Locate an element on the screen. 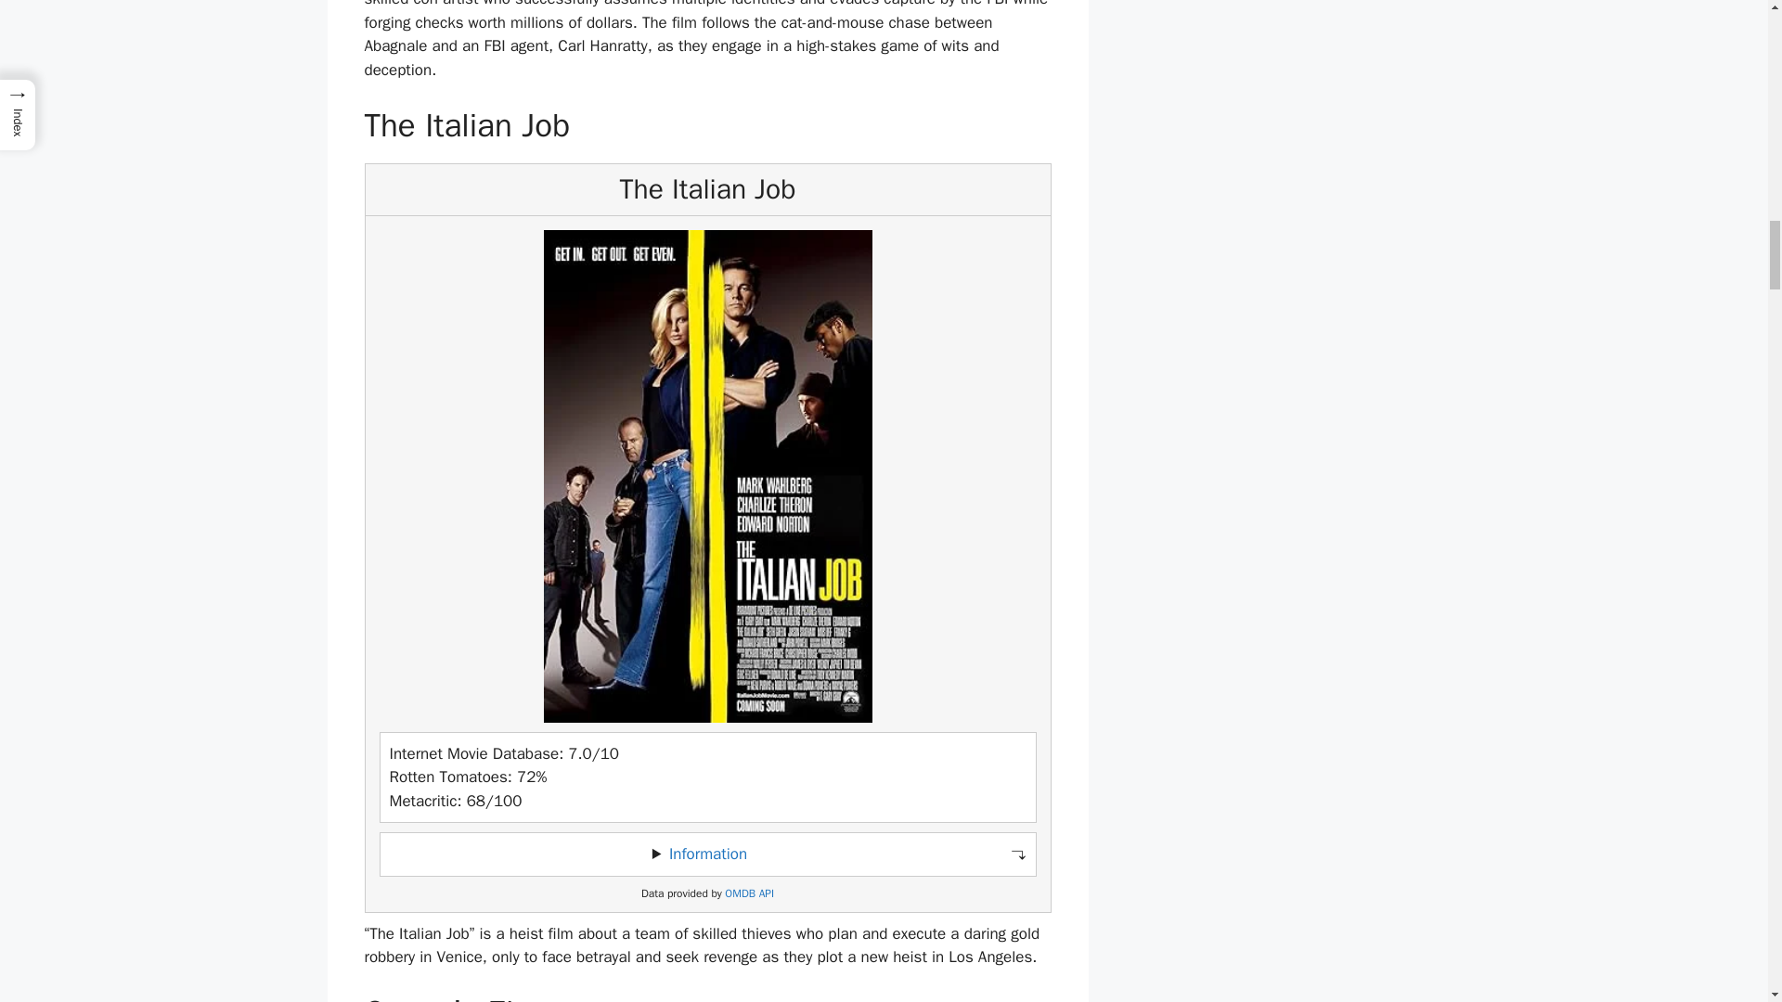 This screenshot has width=1782, height=1002. Toggle information is located at coordinates (707, 854).